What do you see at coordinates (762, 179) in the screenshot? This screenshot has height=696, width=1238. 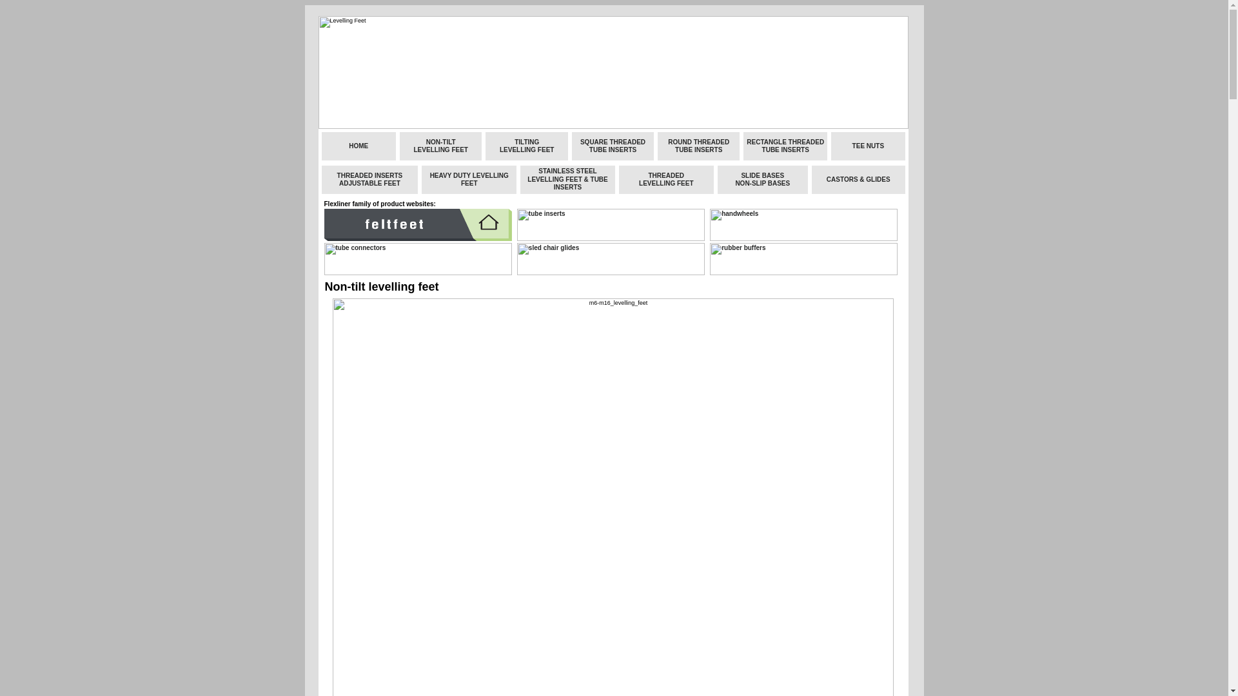 I see `SLIDE BASES
NON-SLIP BASES` at bounding box center [762, 179].